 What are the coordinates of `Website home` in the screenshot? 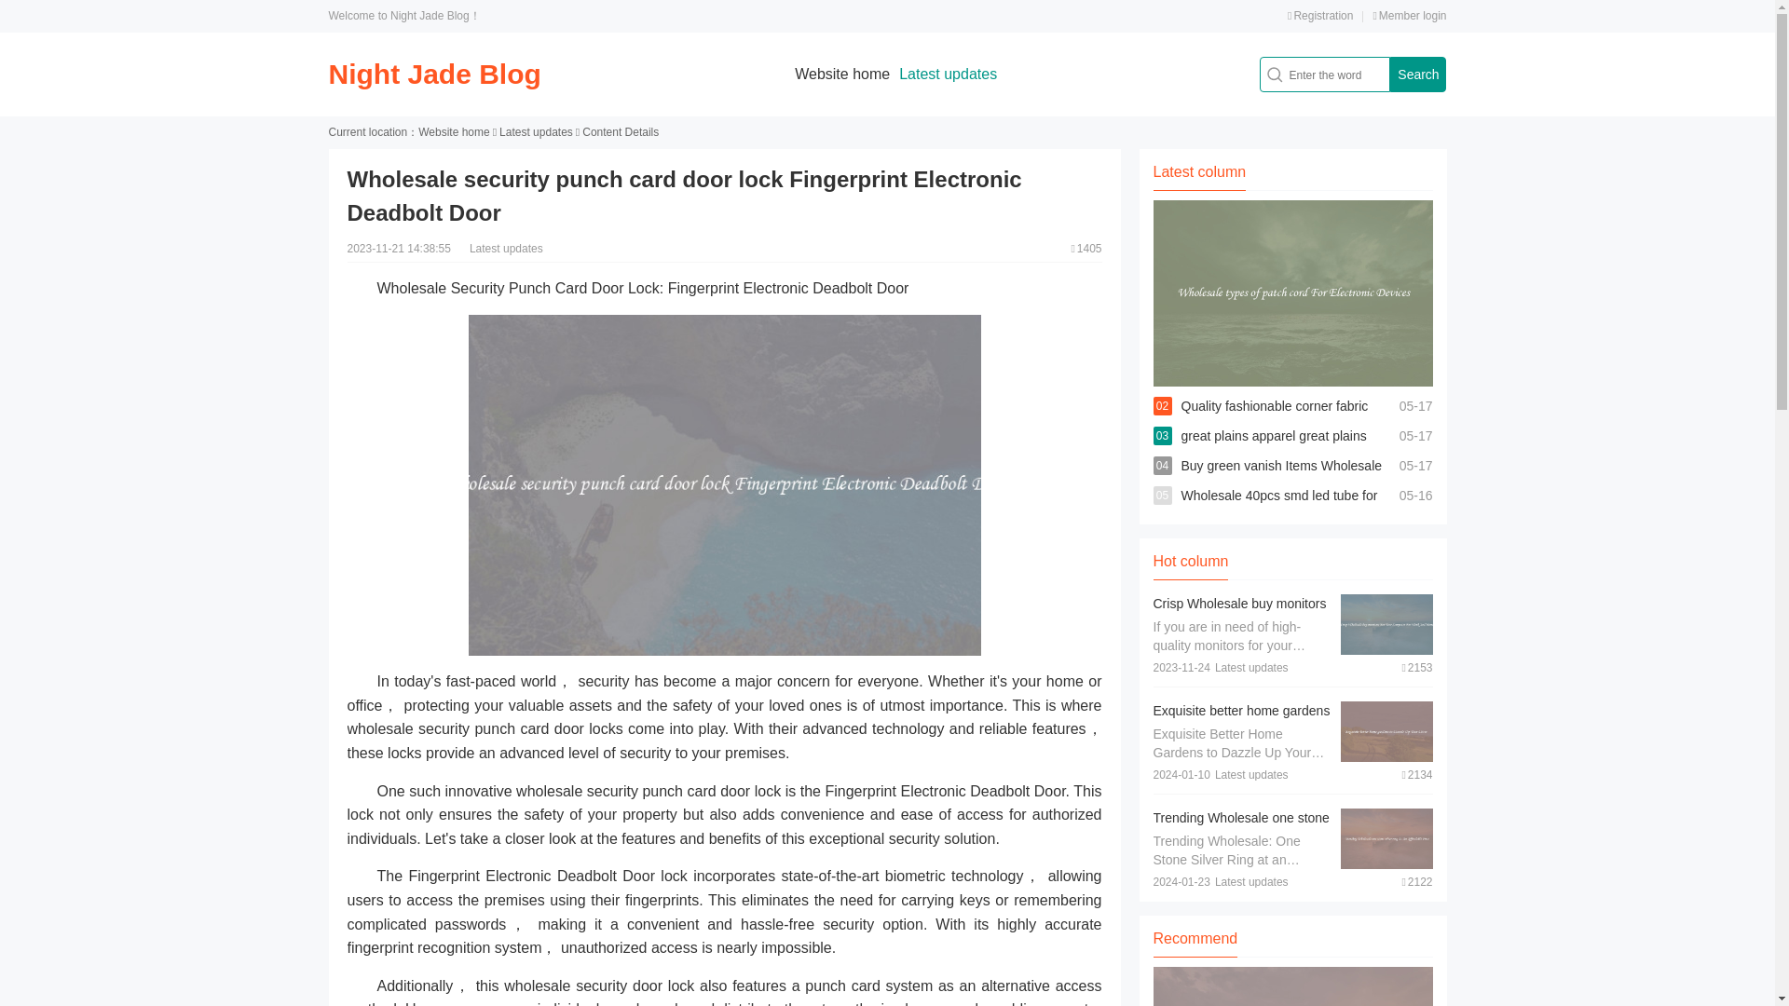 It's located at (841, 74).